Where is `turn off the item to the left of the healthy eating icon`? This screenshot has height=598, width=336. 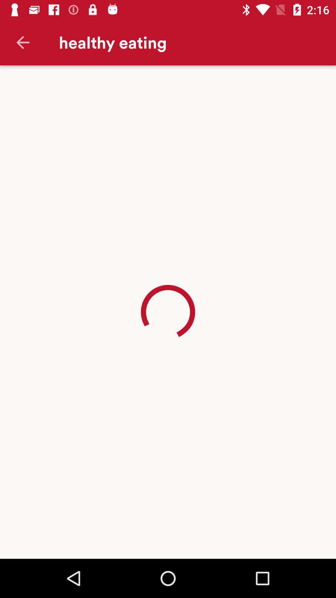
turn off the item to the left of the healthy eating icon is located at coordinates (23, 42).